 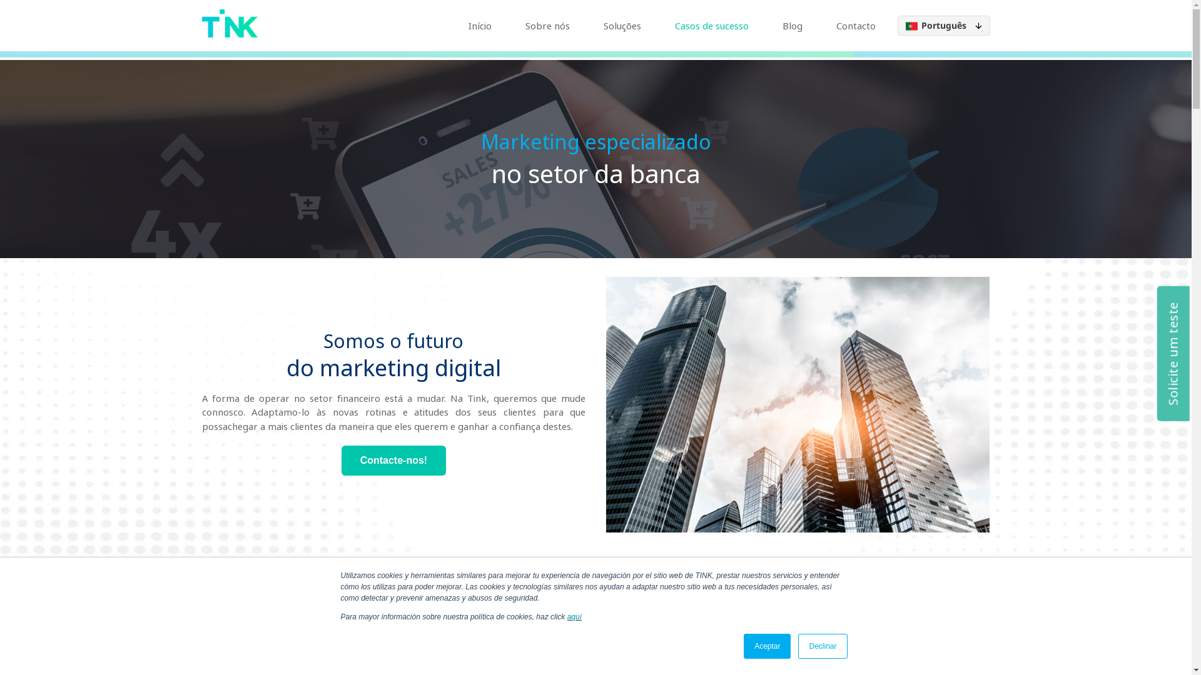 I want to click on Tink - Referral as a Service, so click(x=229, y=24).